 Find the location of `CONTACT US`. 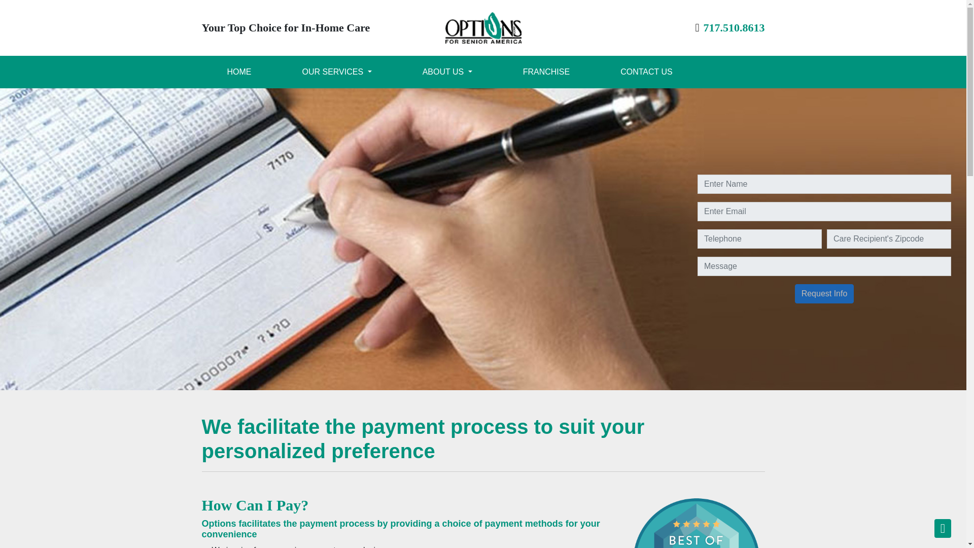

CONTACT US is located at coordinates (646, 72).